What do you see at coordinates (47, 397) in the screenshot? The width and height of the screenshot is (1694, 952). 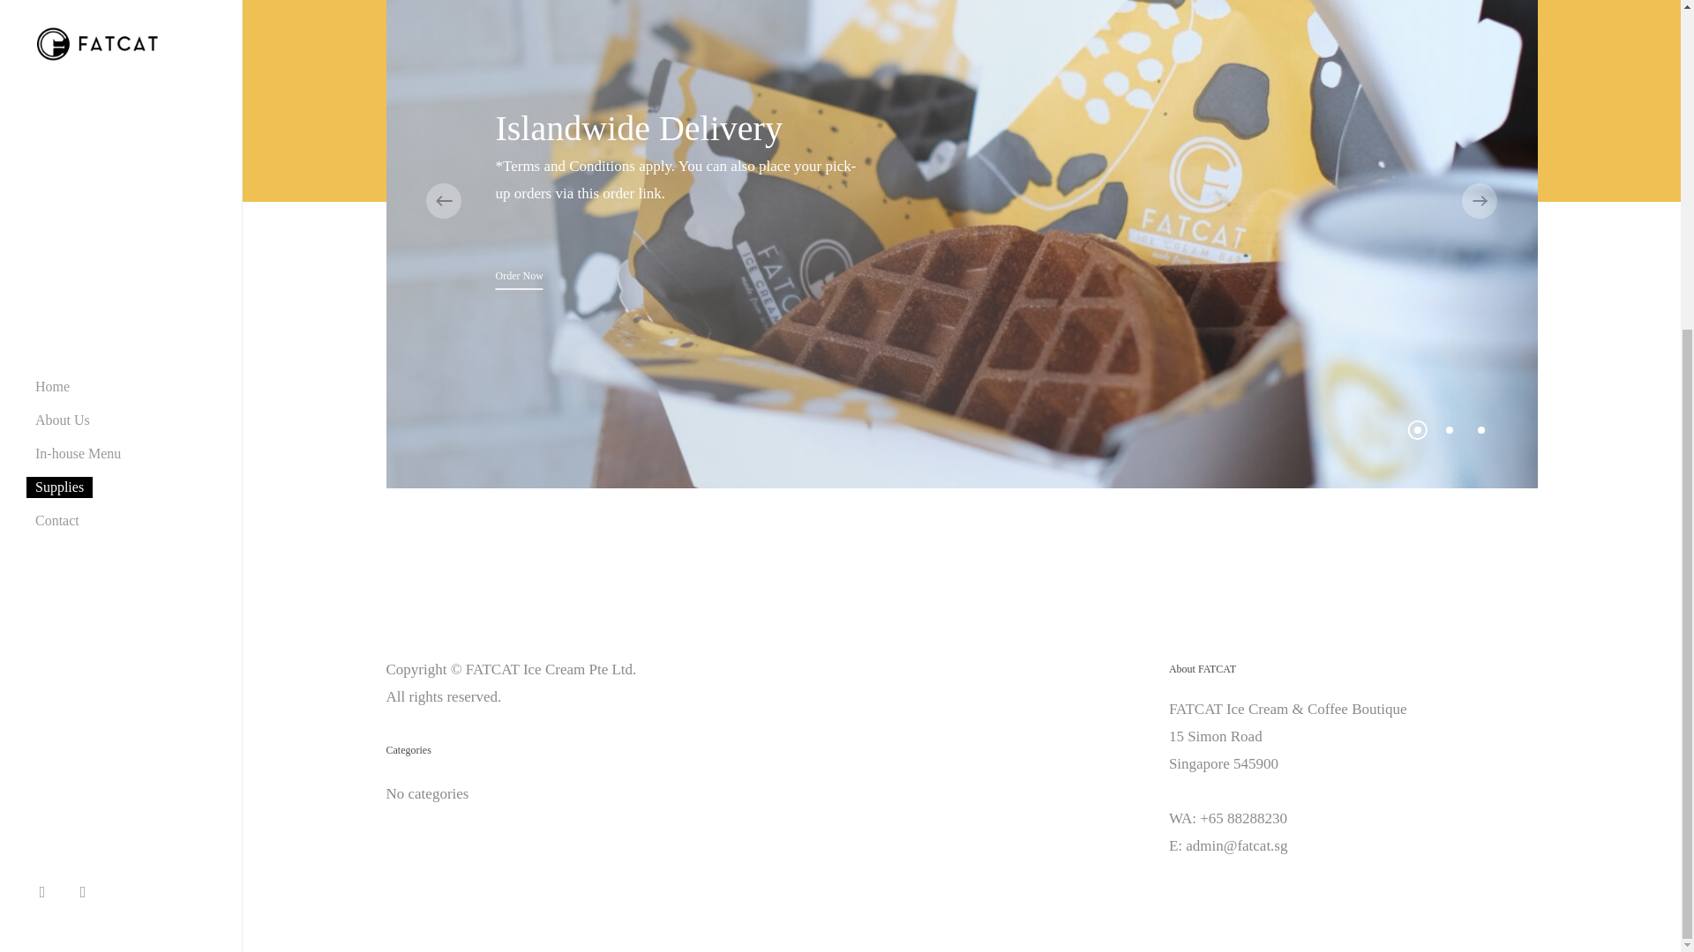 I see `facebook` at bounding box center [47, 397].